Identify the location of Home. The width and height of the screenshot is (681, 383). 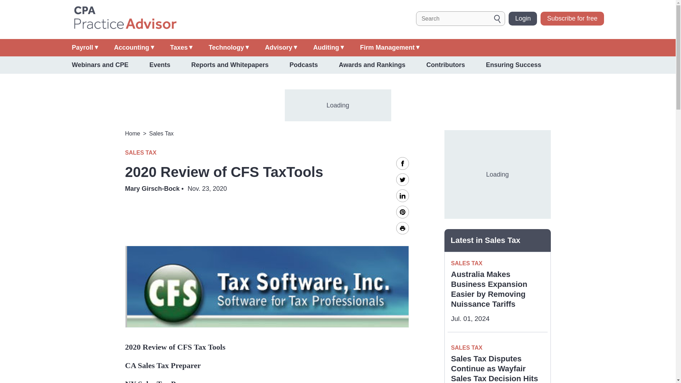
(124, 18).